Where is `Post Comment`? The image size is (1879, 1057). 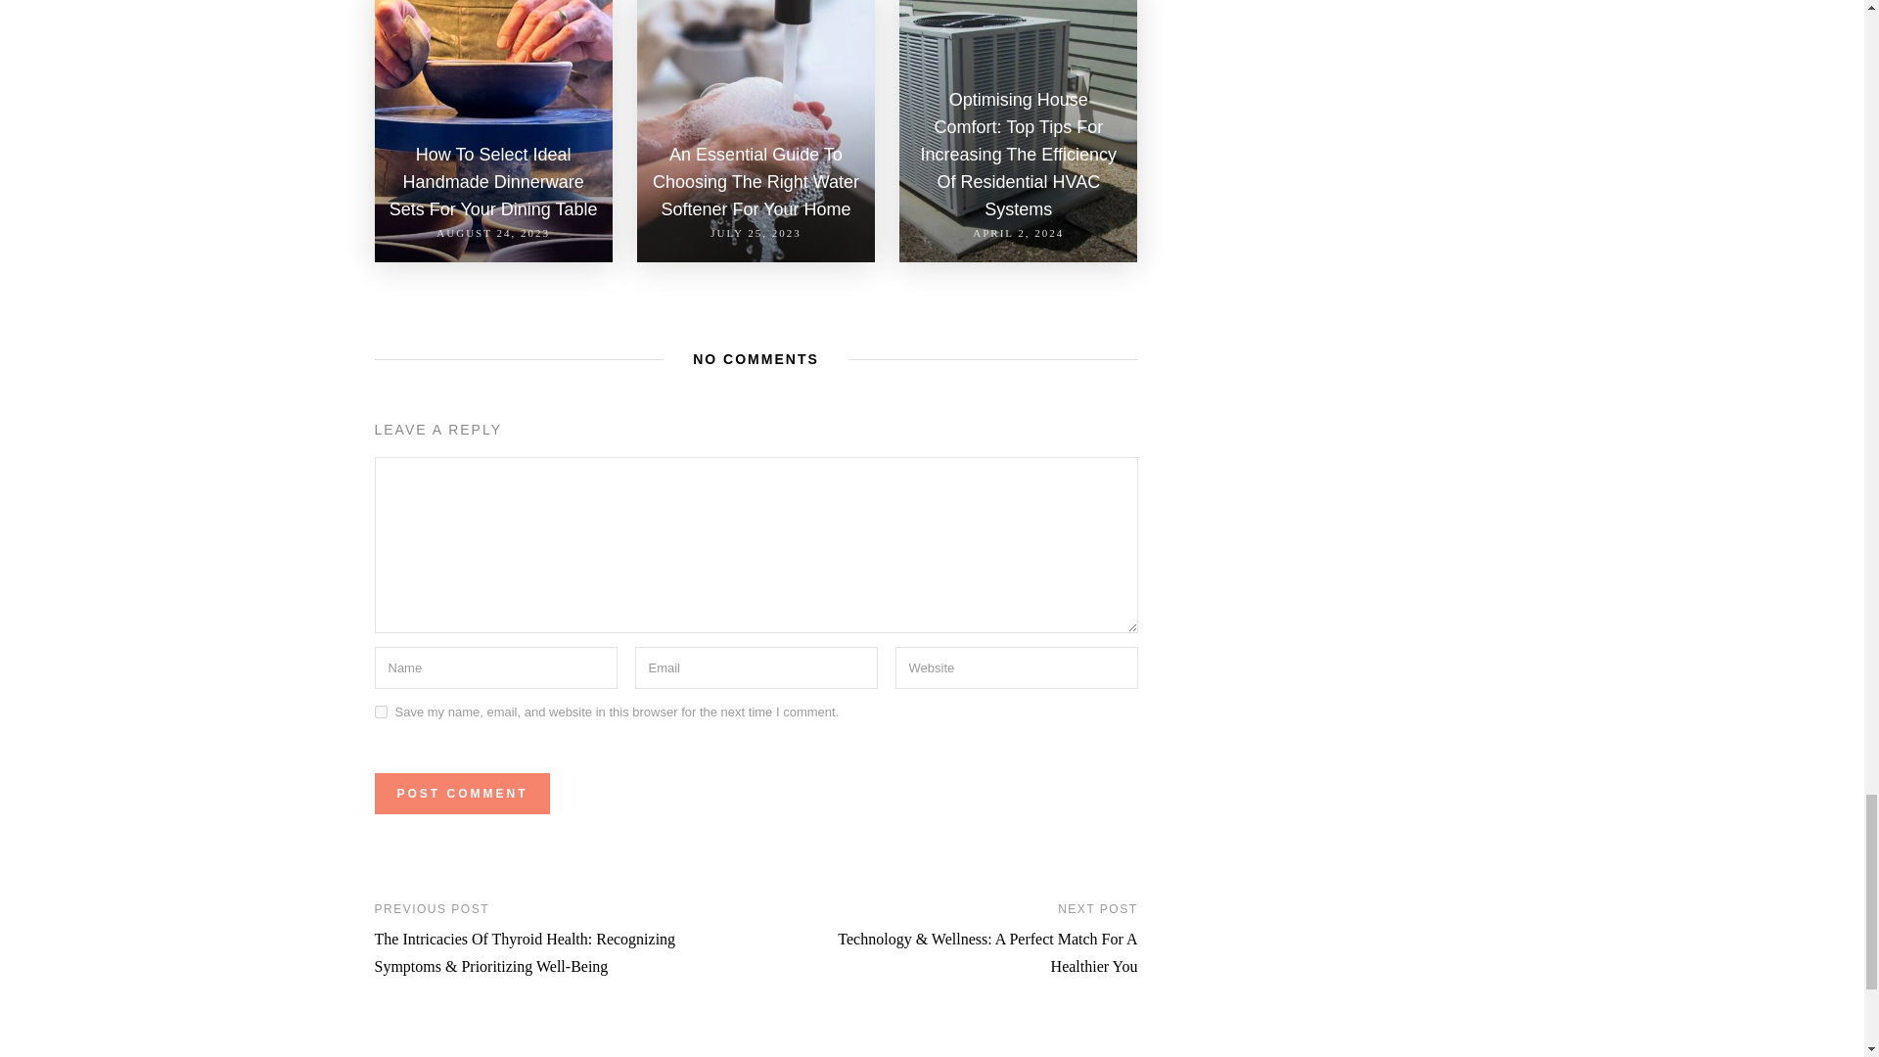
Post Comment is located at coordinates (461, 793).